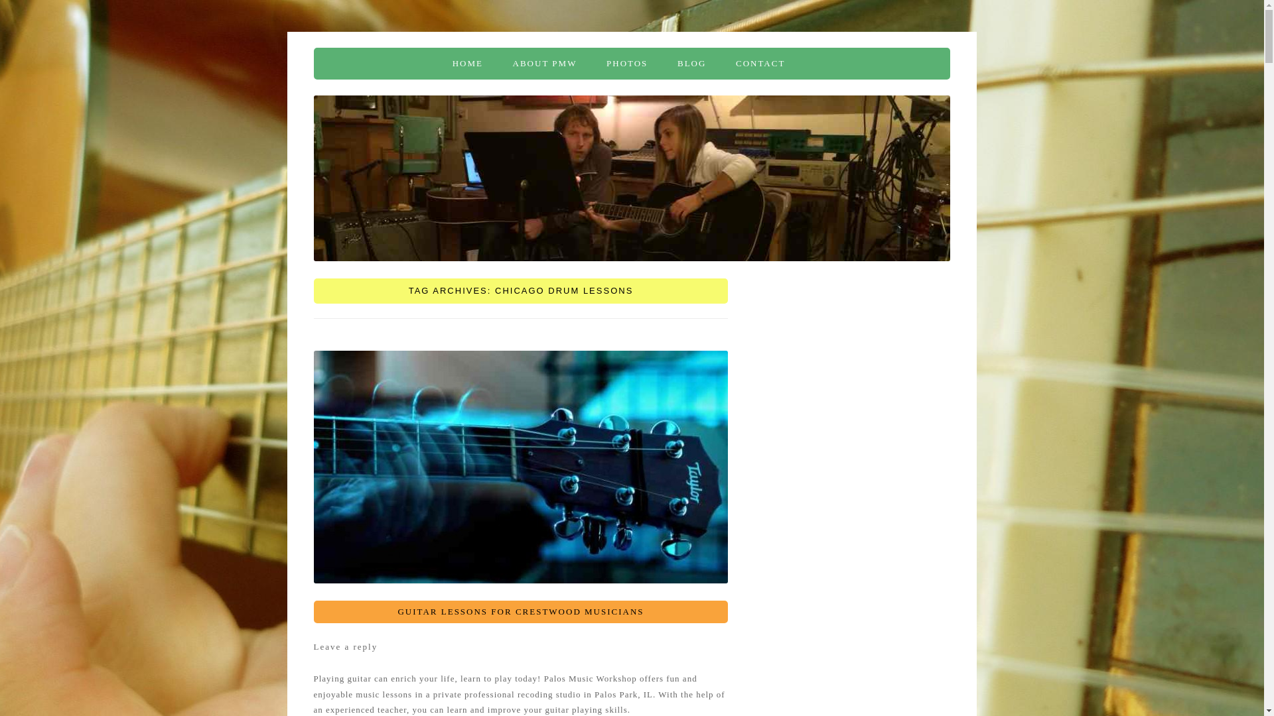  Describe the element at coordinates (691, 64) in the screenshot. I see `BLOG` at that location.